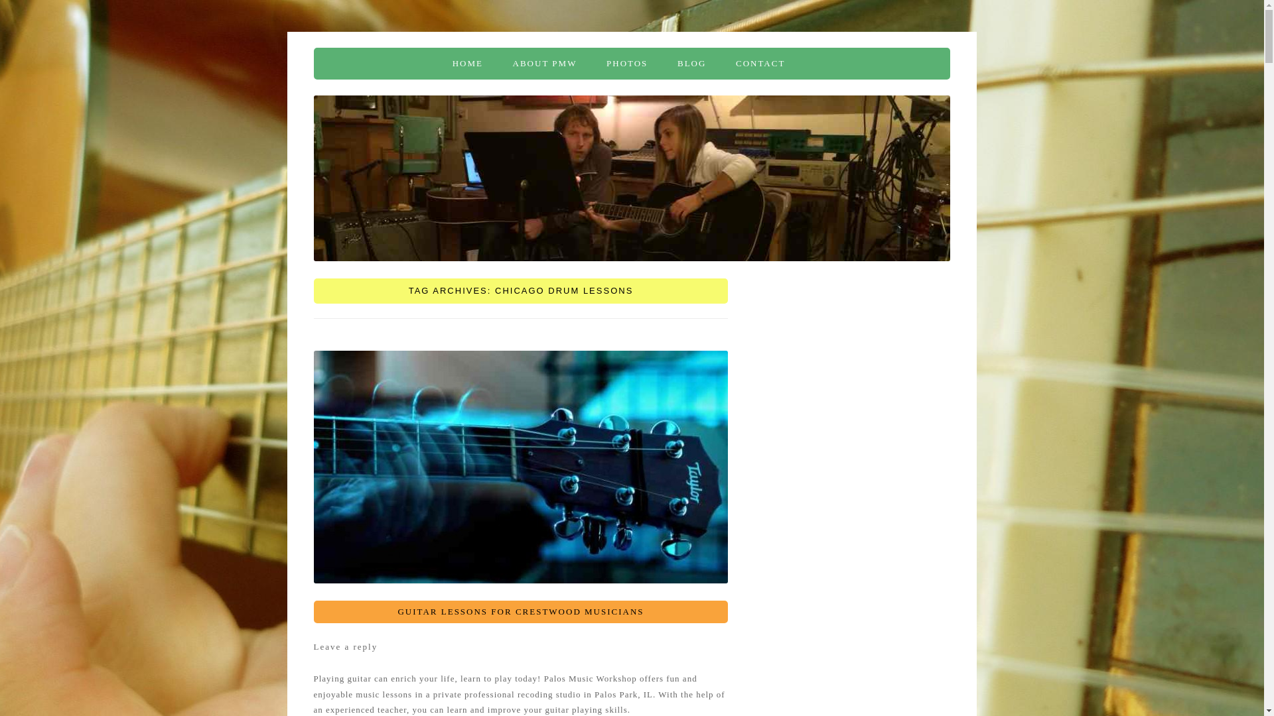  Describe the element at coordinates (691, 64) in the screenshot. I see `BLOG` at that location.